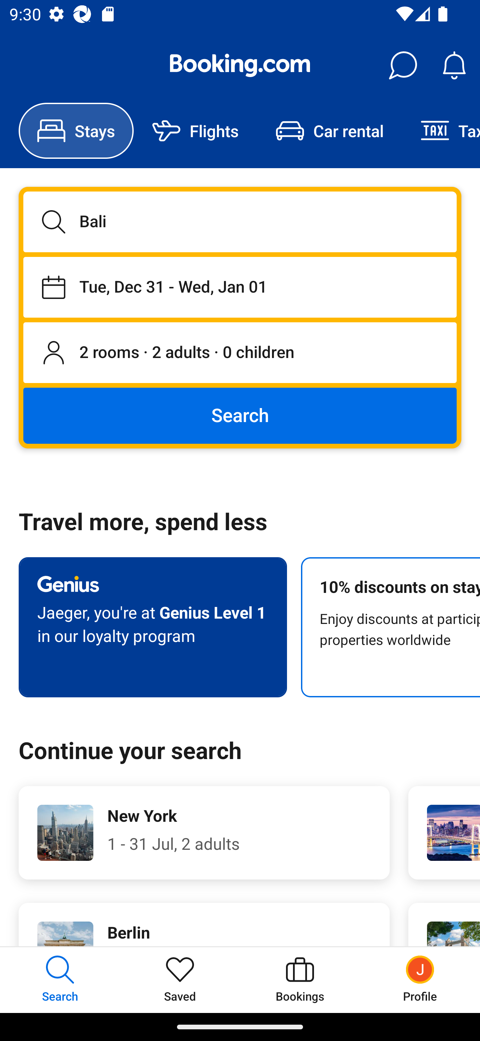  I want to click on Taxi, so click(441, 131).